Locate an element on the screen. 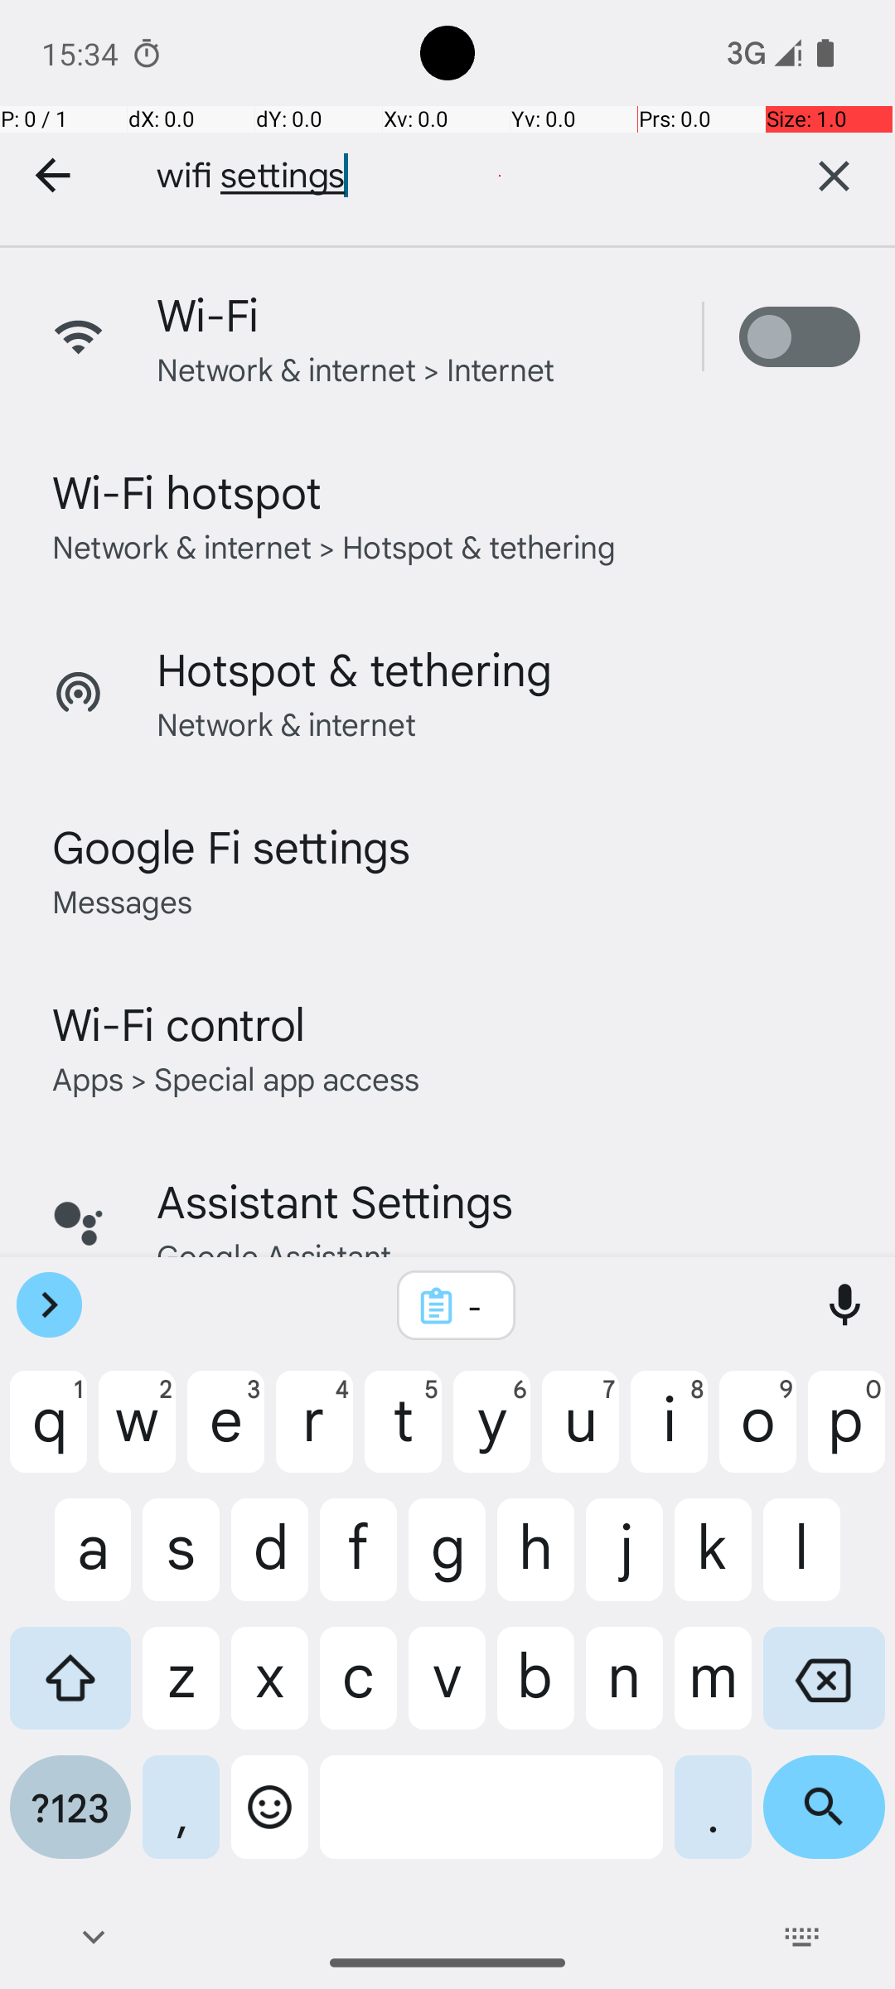  Google Fi settings is located at coordinates (232, 845).